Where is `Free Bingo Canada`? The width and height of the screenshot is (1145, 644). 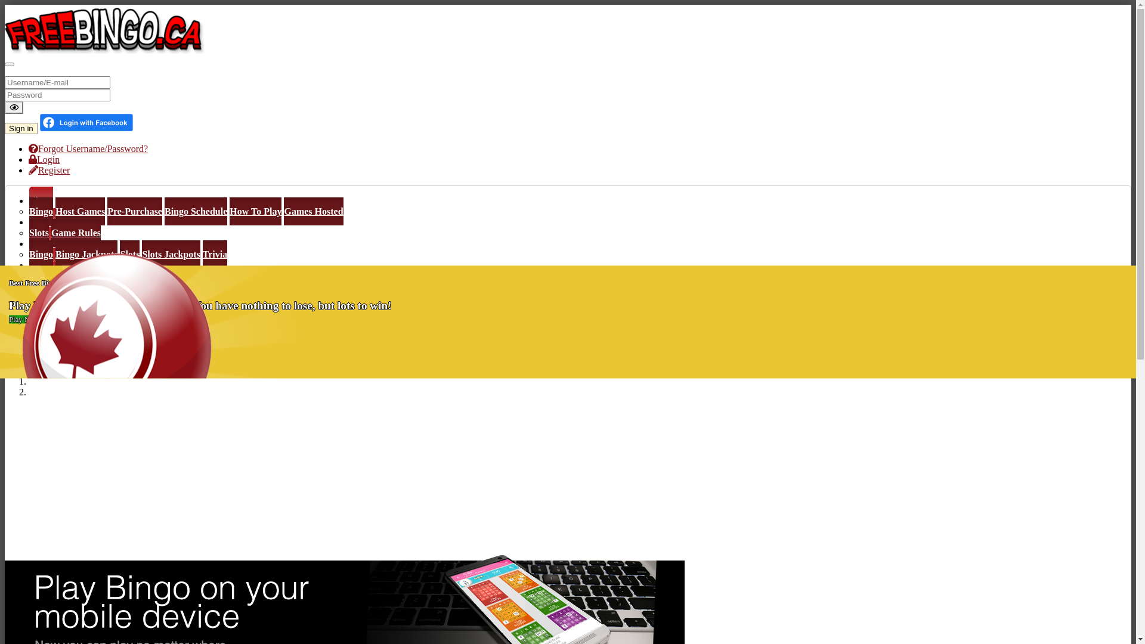
Free Bingo Canada is located at coordinates (110, 50).